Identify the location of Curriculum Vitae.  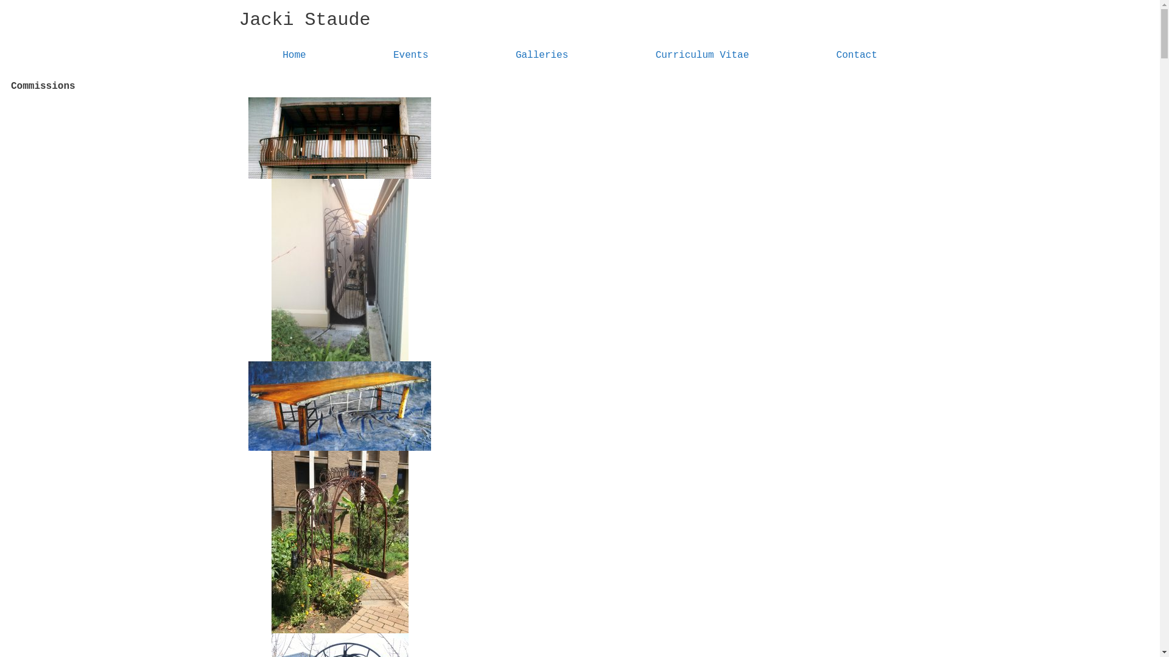
(703, 55).